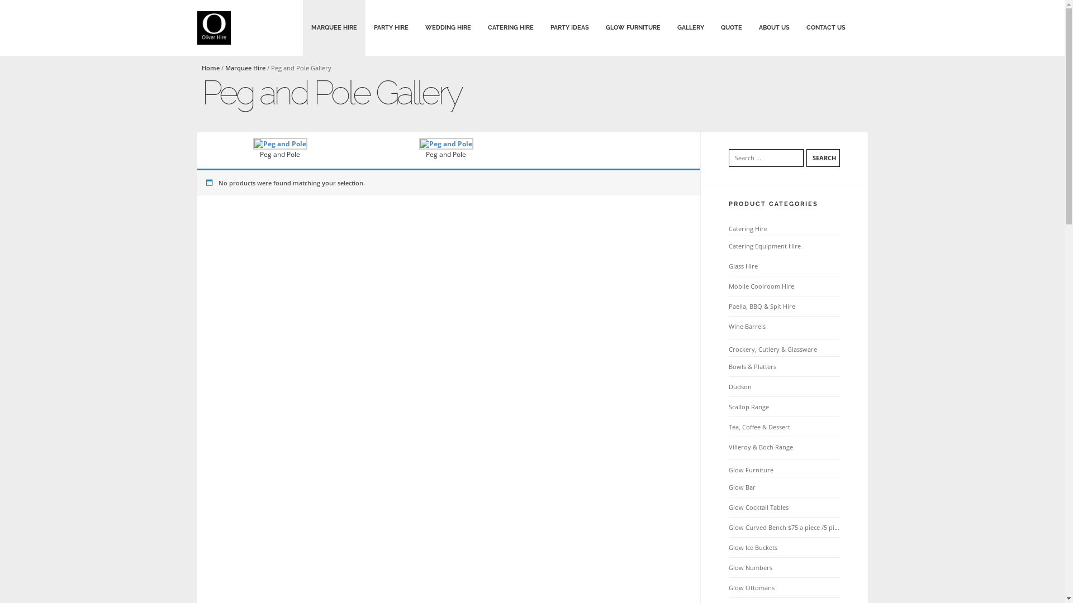  I want to click on Glow Ice Buckets, so click(753, 547).